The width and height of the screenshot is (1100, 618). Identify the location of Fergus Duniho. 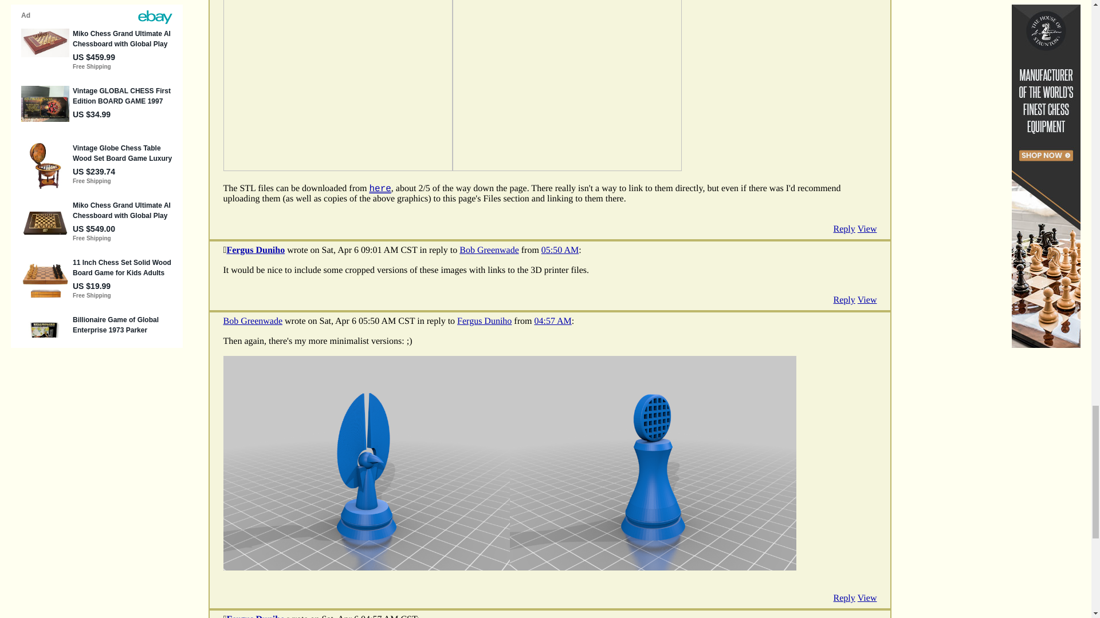
(256, 250).